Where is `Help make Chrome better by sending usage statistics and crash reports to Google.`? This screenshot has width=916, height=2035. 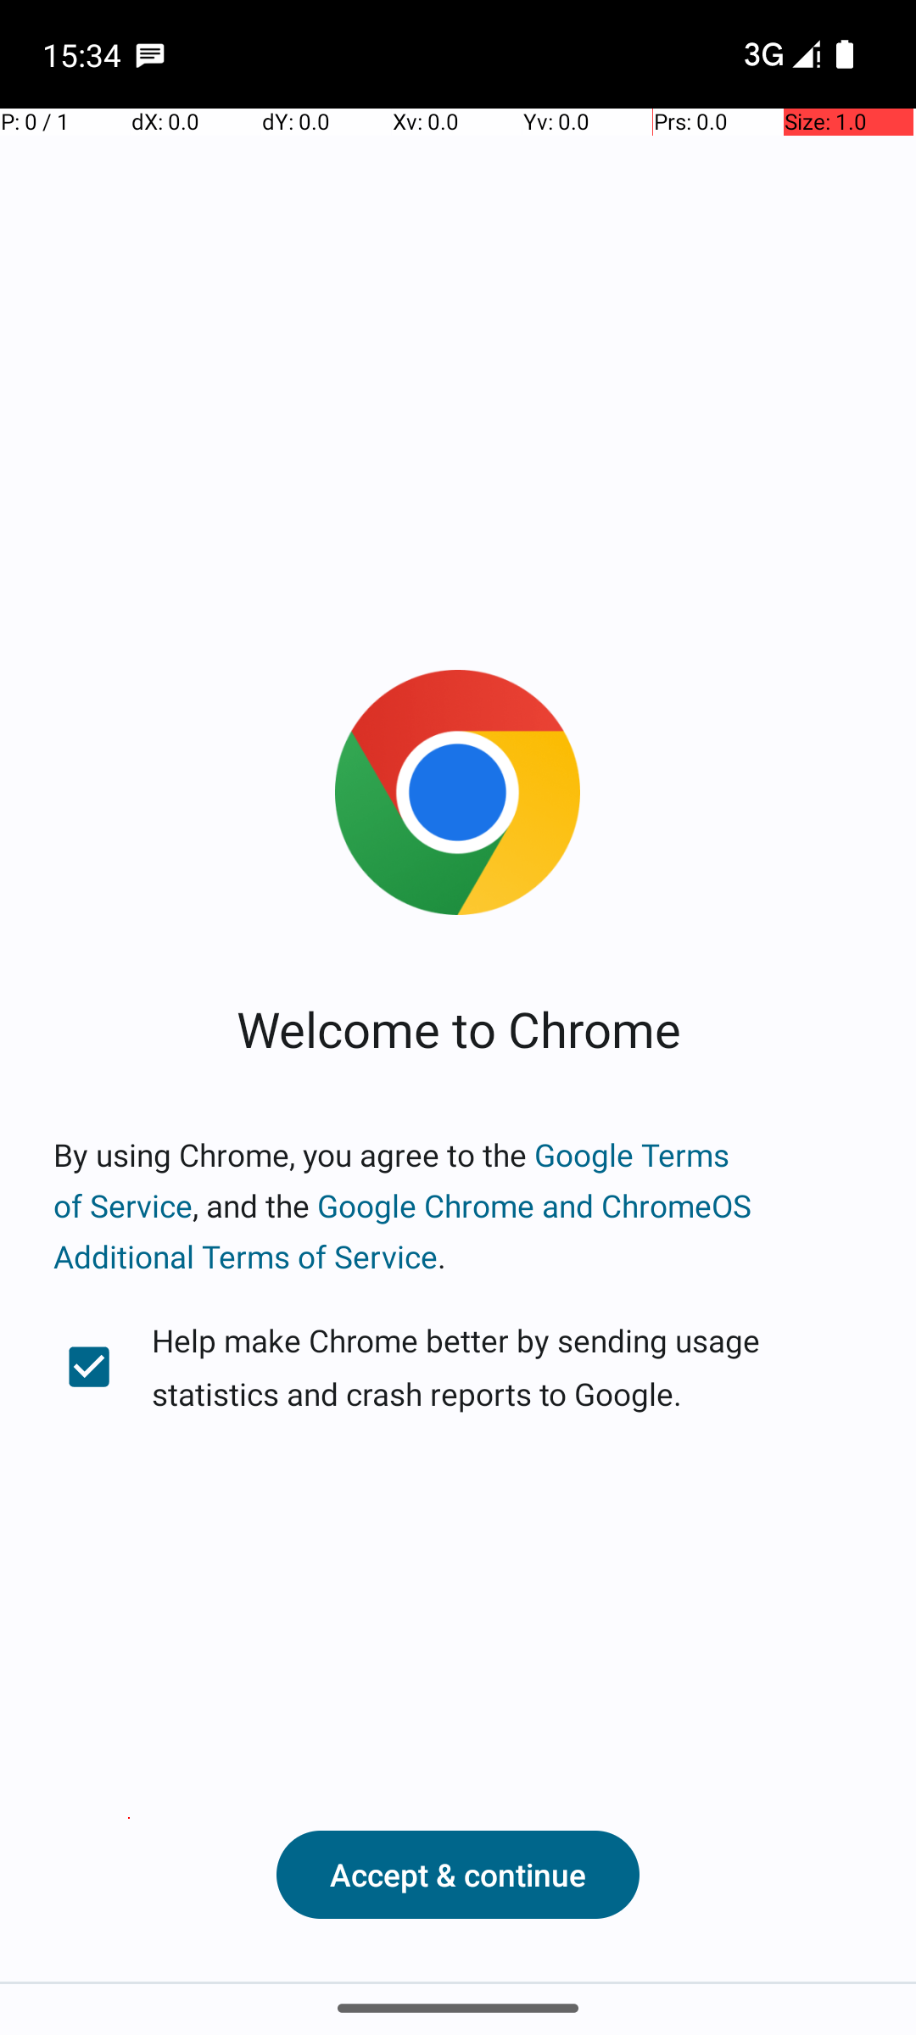
Help make Chrome better by sending usage statistics and crash reports to Google. is located at coordinates (458, 1367).